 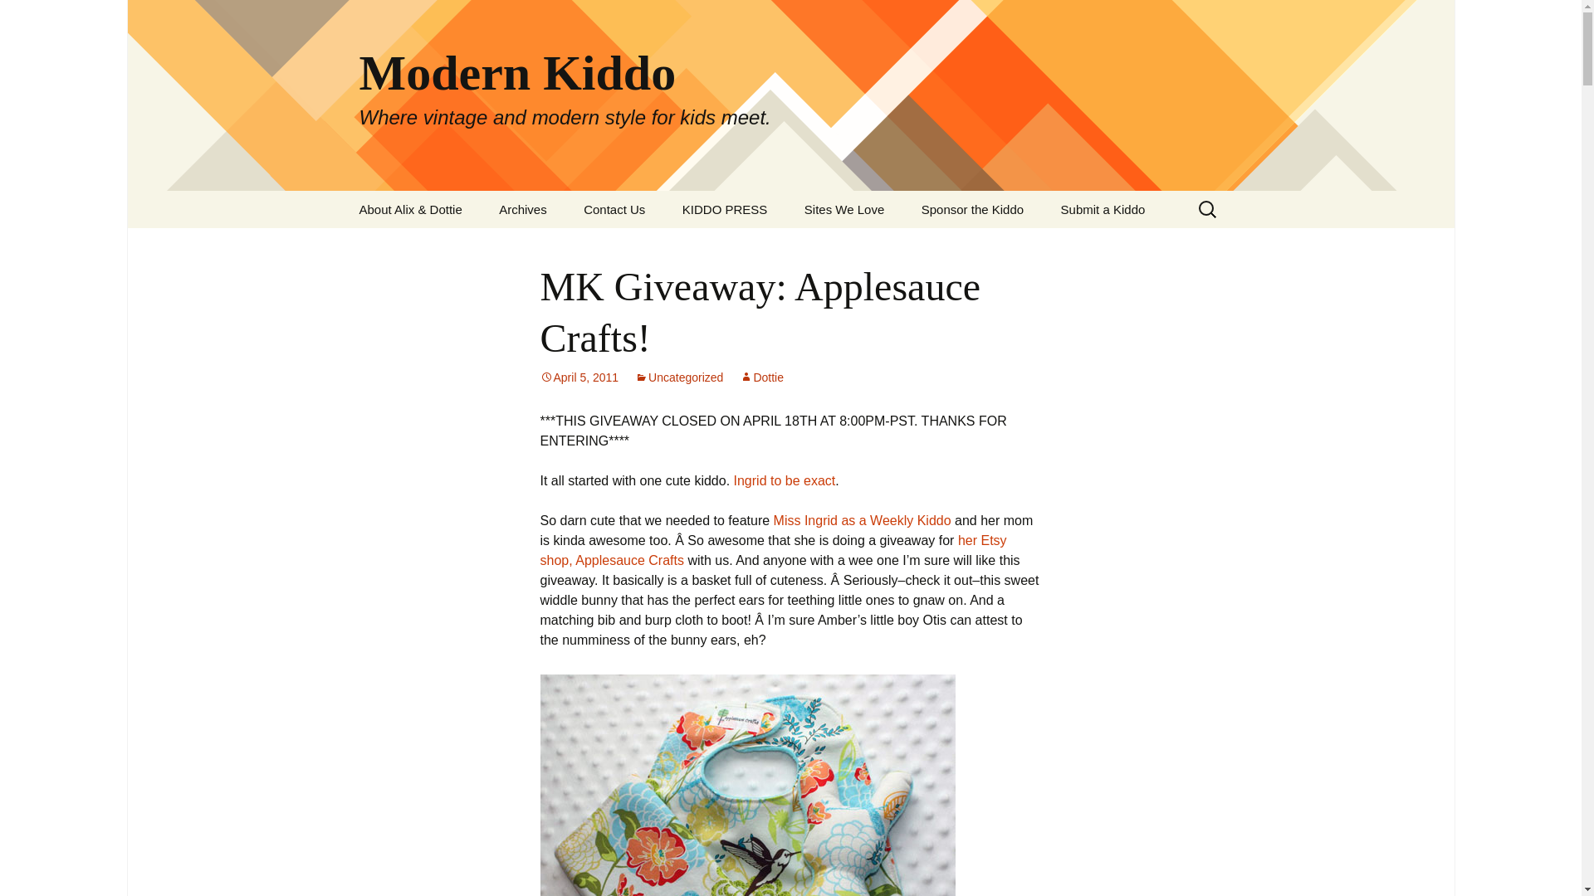 I want to click on Dottie, so click(x=761, y=377).